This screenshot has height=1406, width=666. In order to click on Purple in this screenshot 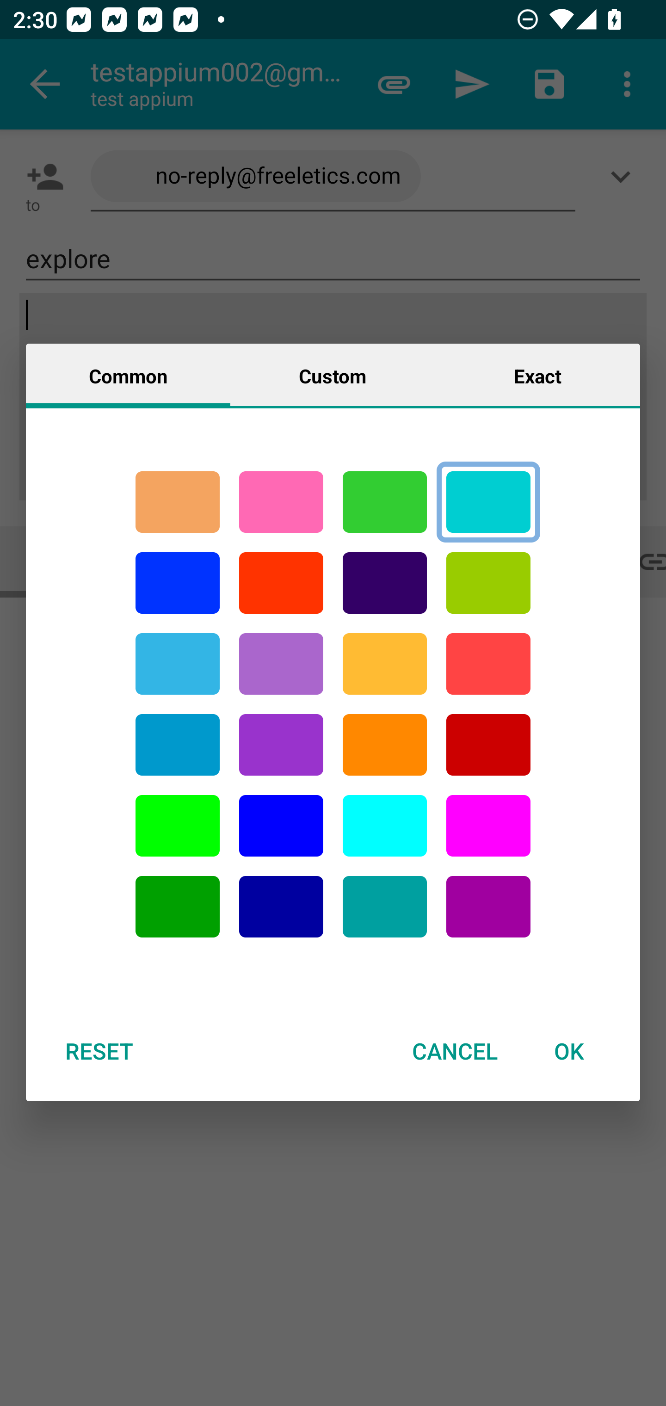, I will do `click(488, 906)`.